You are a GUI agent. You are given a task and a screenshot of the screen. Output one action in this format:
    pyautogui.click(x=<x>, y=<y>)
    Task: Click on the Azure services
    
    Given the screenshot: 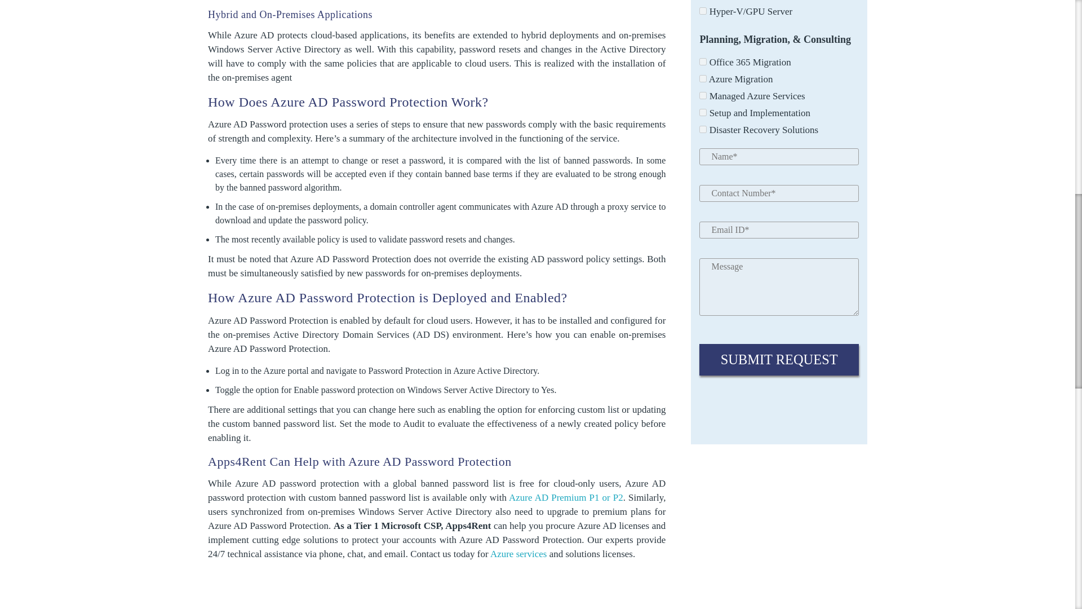 What is the action you would take?
    pyautogui.click(x=518, y=554)
    